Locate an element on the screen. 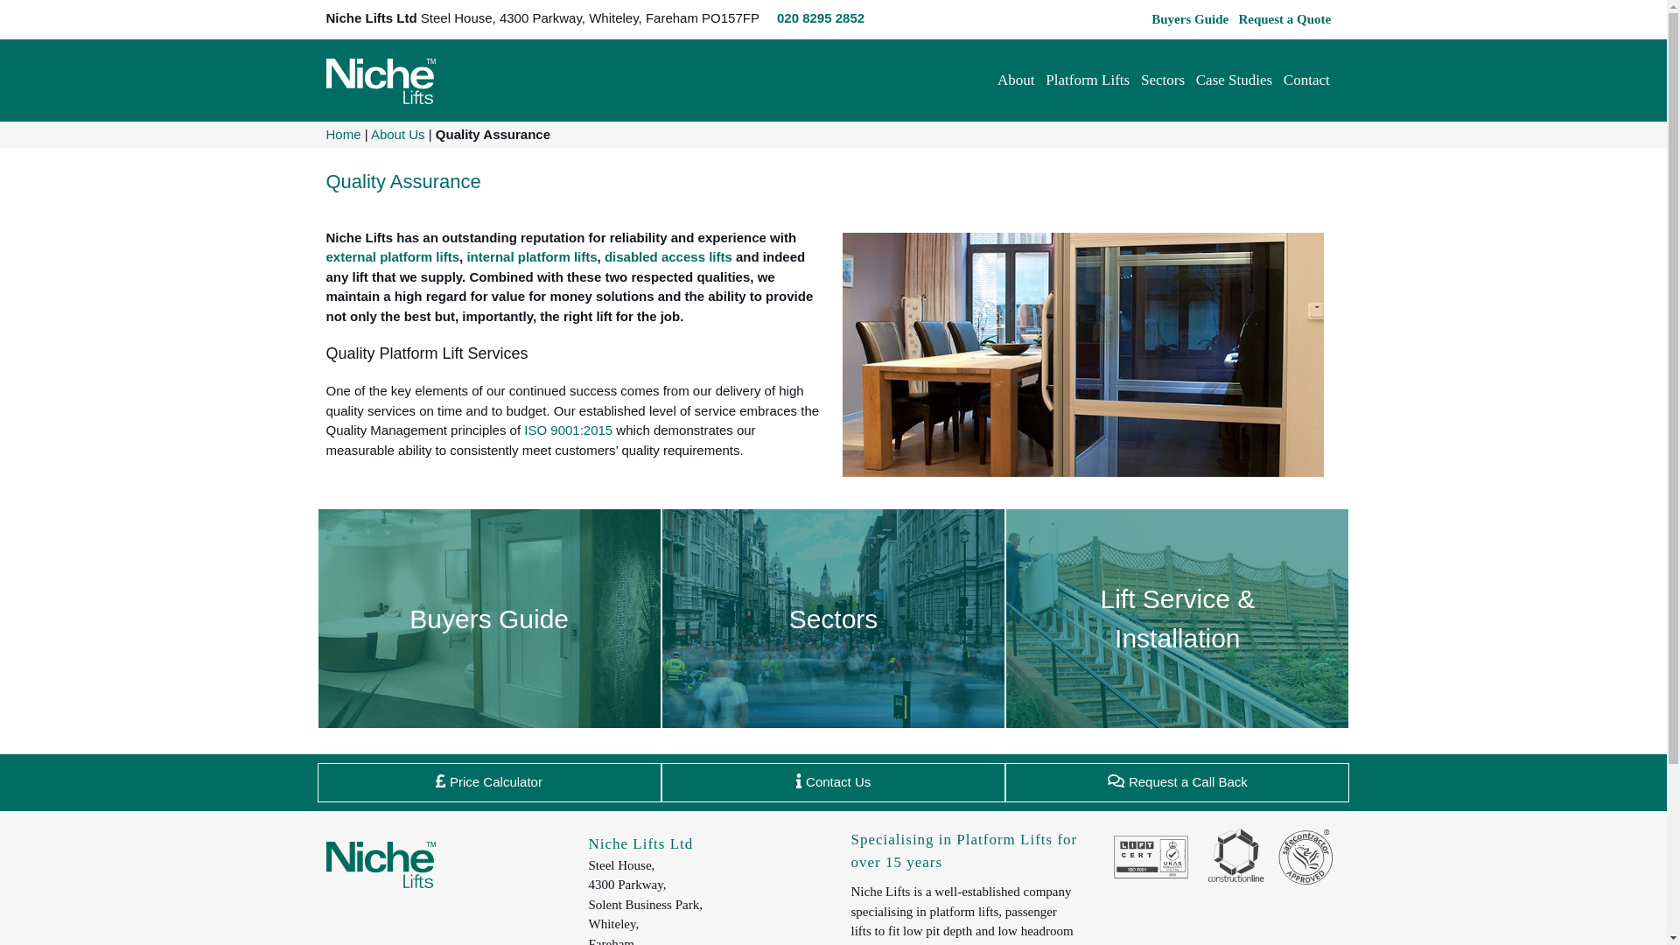  020 8295 2852 is located at coordinates (821, 17).